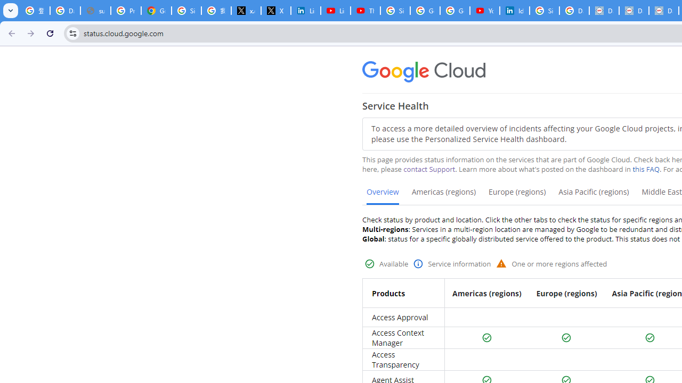 This screenshot has width=682, height=383. I want to click on Data Privacy Framework, so click(604, 11).